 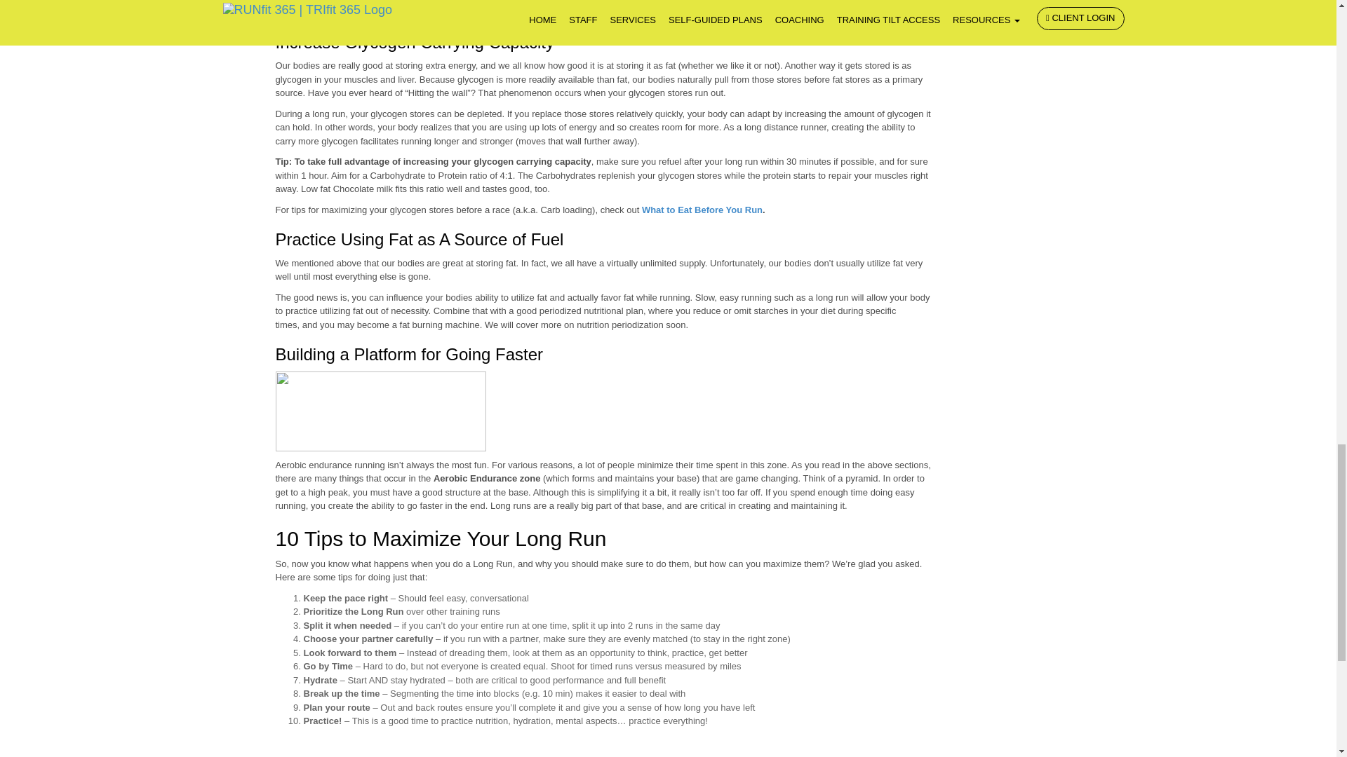 I want to click on What to Eat Before You Run, so click(x=702, y=209).